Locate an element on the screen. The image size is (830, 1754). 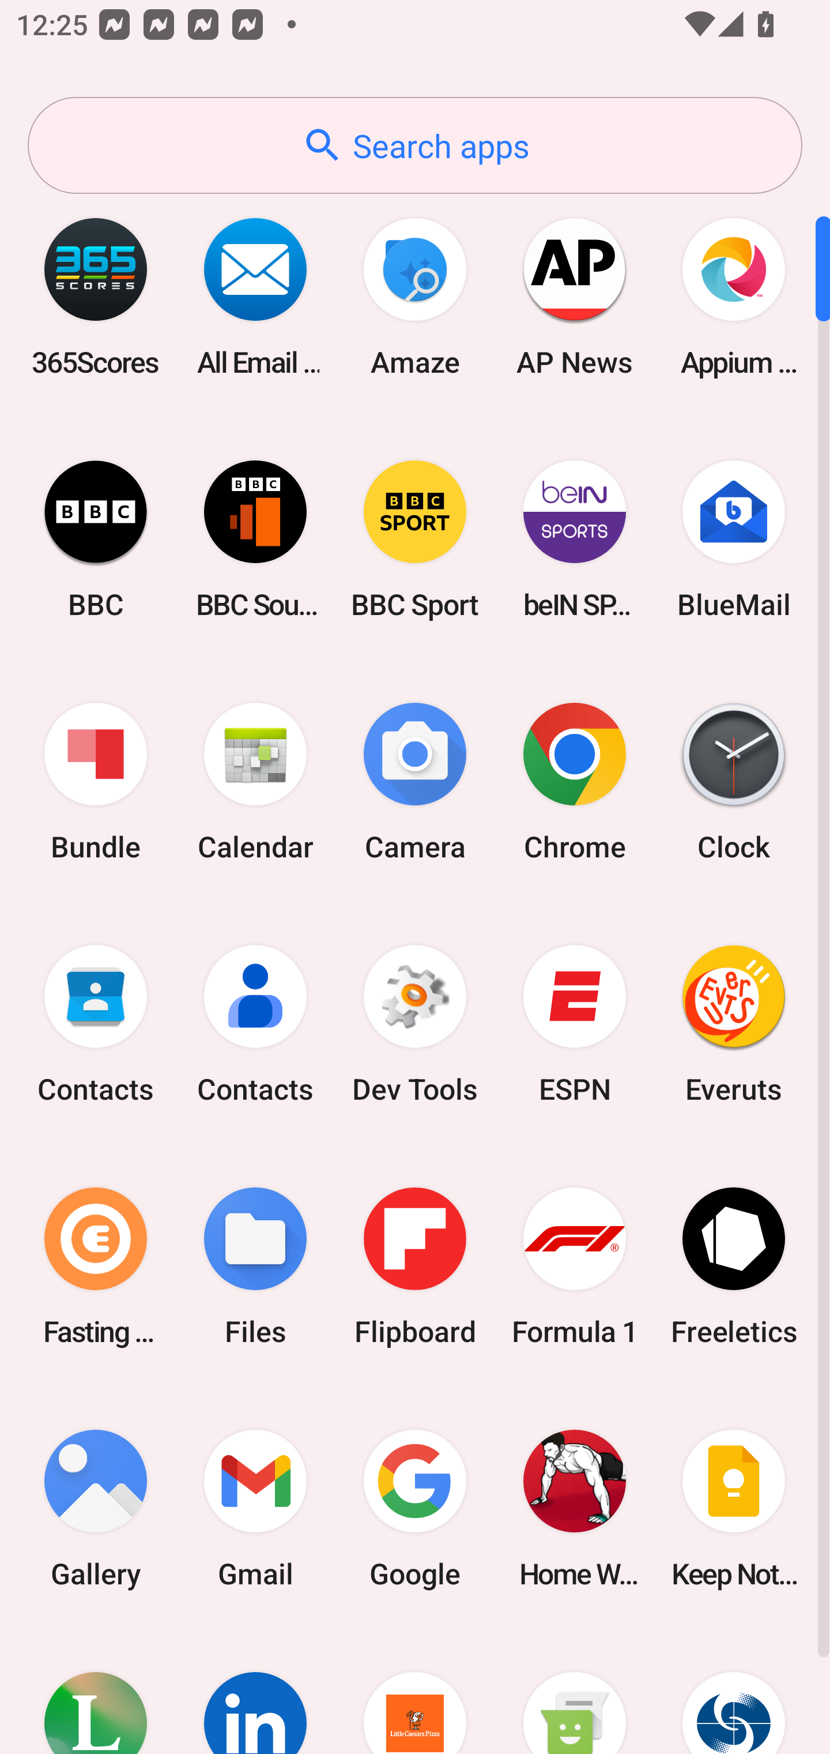
BBC Sport is located at coordinates (415, 539).